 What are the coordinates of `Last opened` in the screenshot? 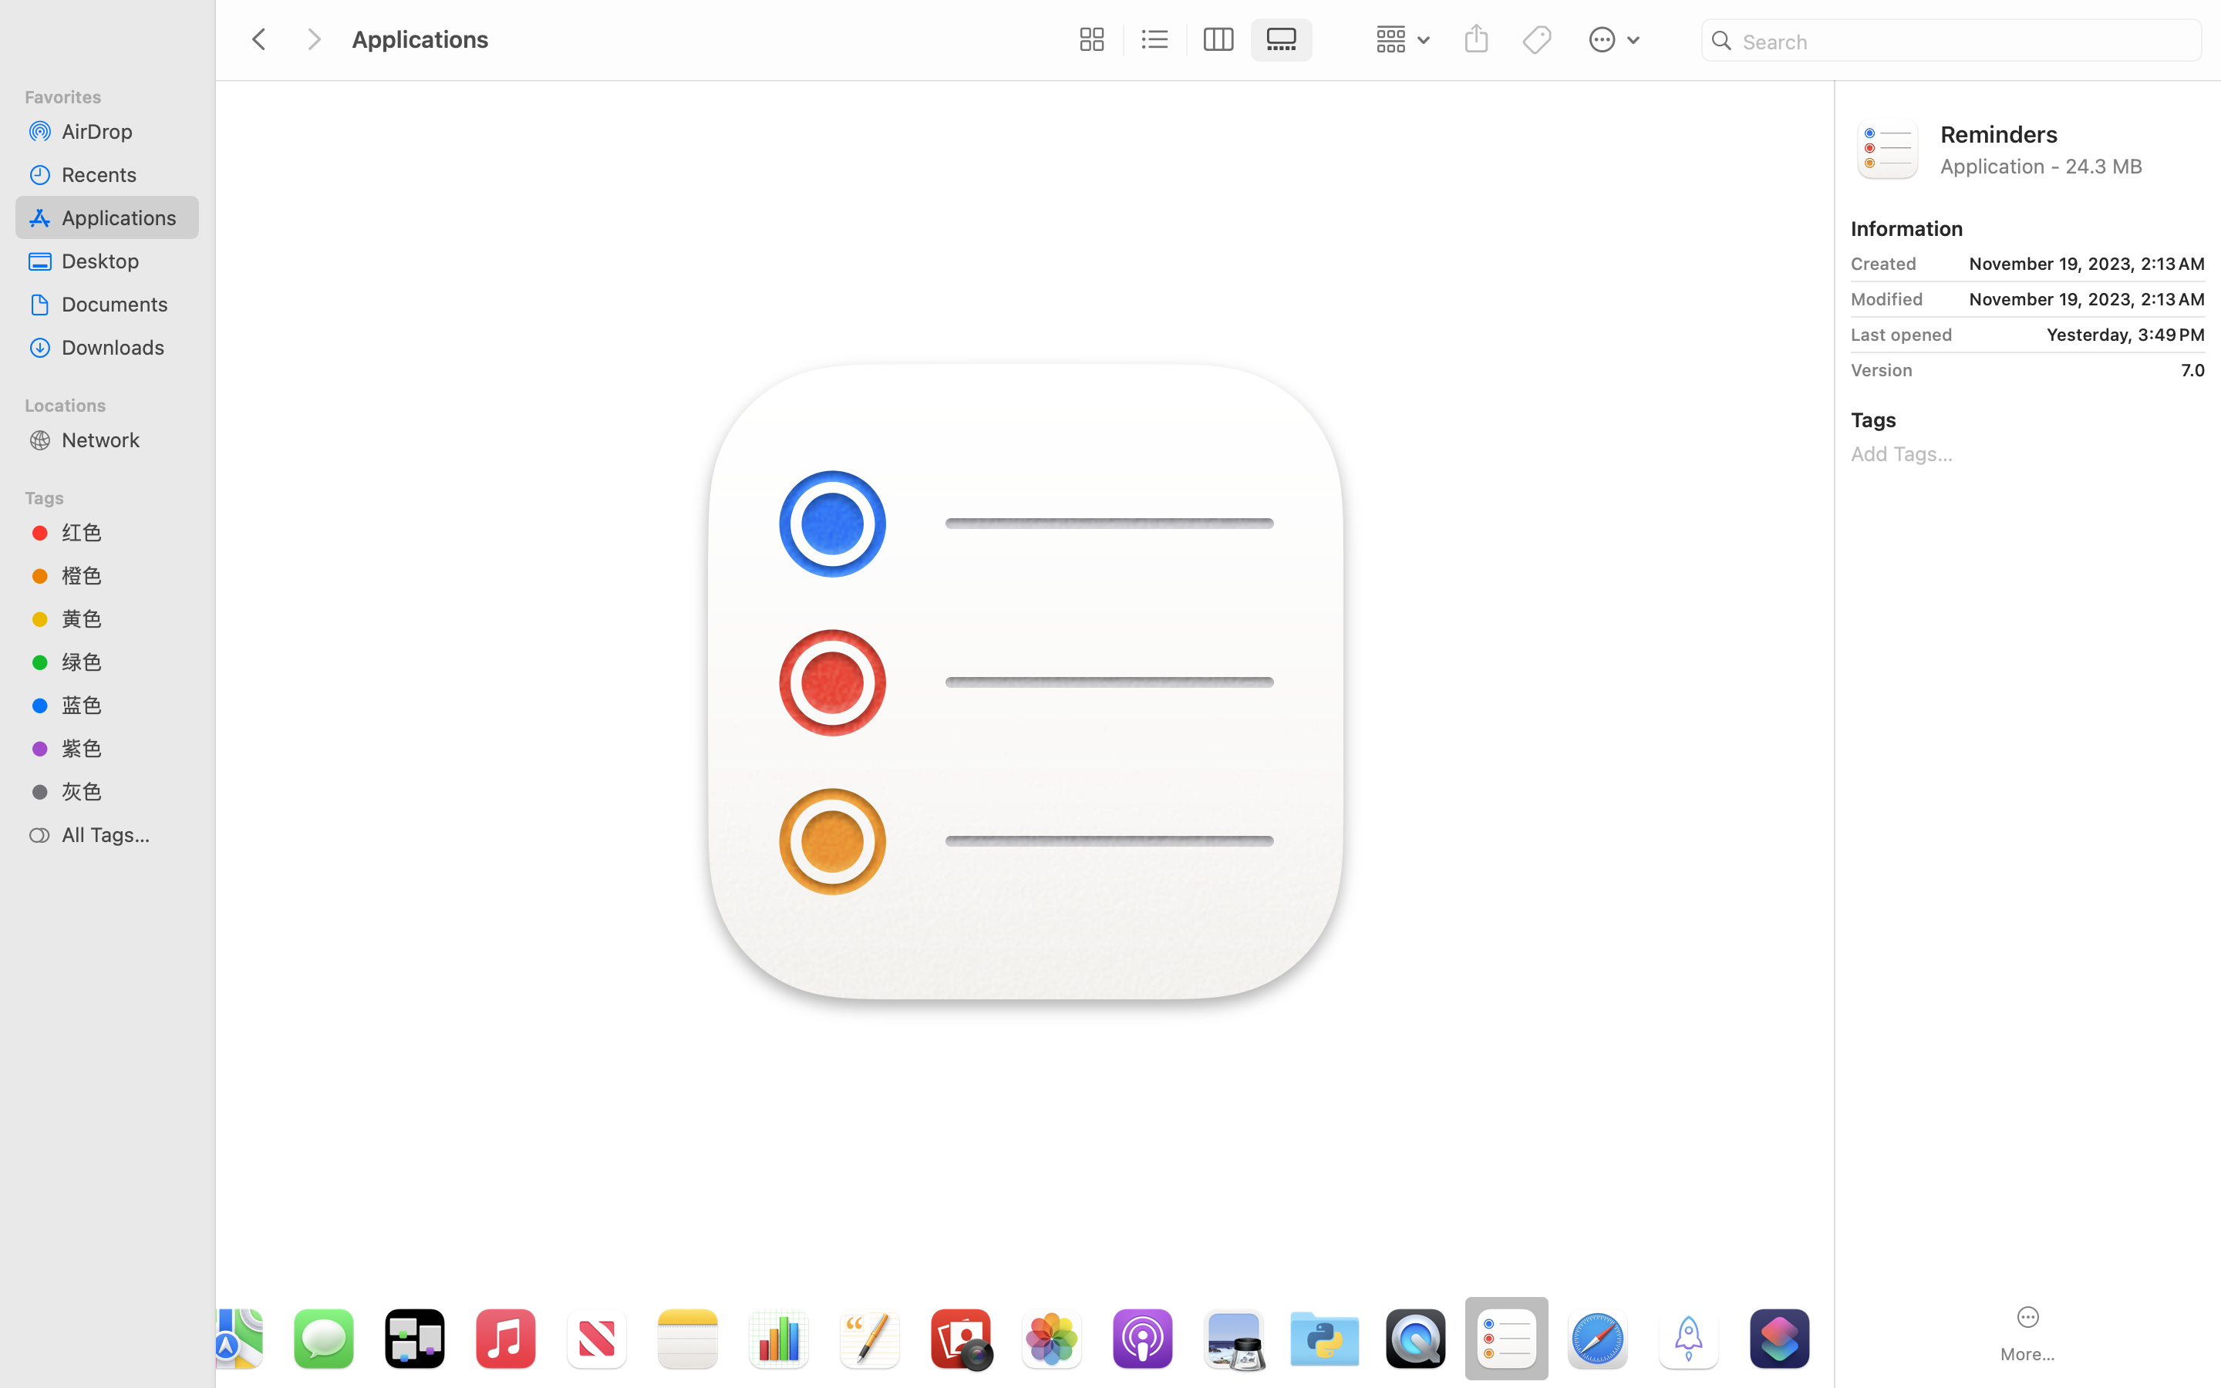 It's located at (1902, 335).